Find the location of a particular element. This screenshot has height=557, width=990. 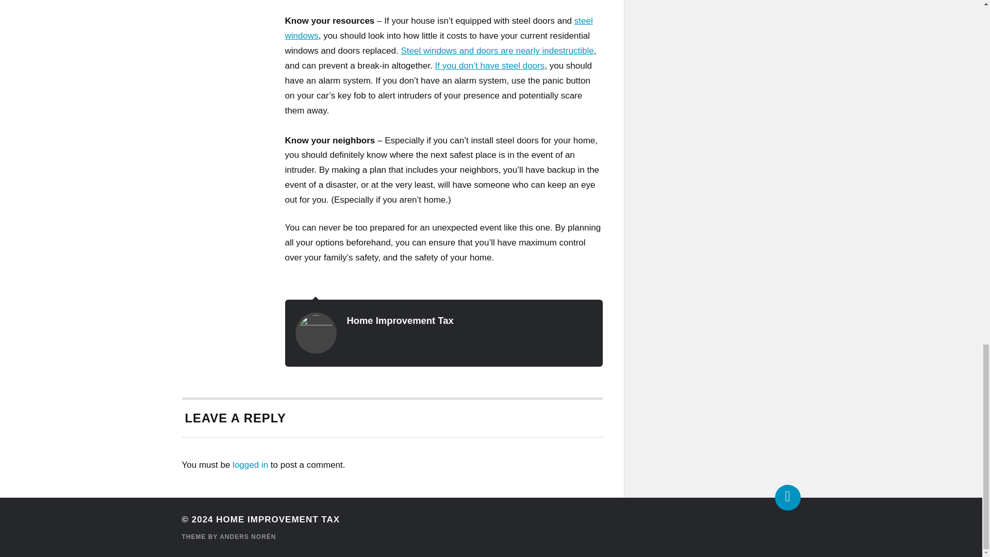

HOME IMPROVEMENT TAX is located at coordinates (277, 519).